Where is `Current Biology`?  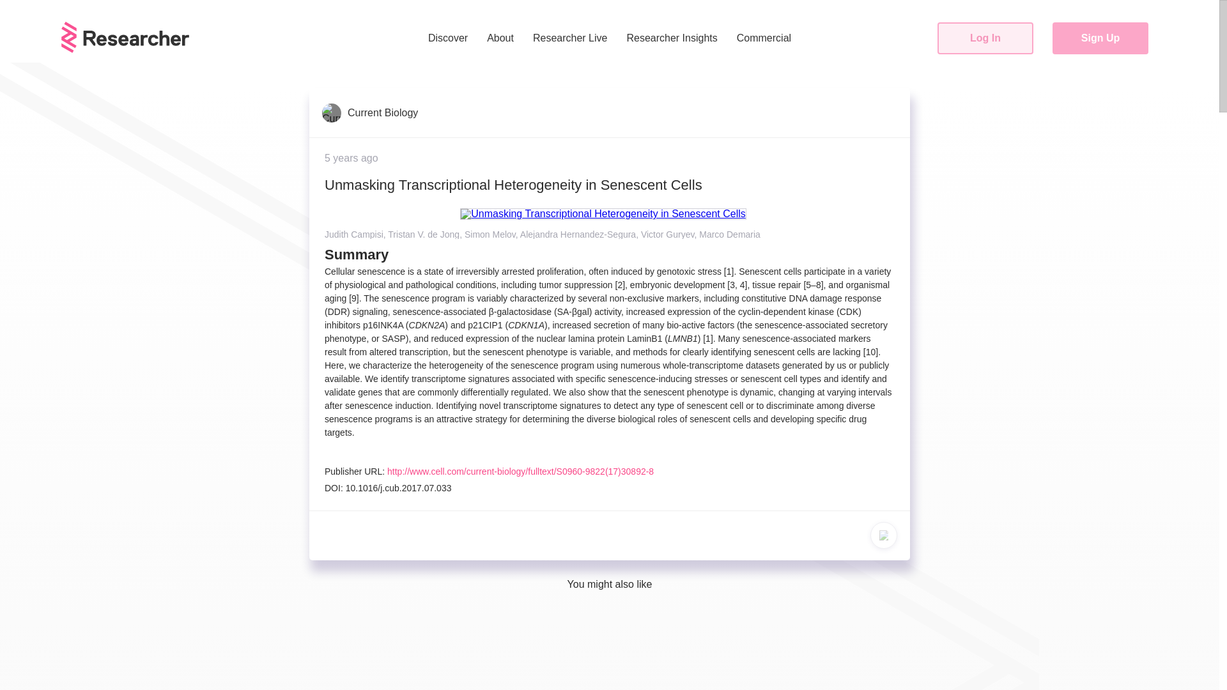 Current Biology is located at coordinates (369, 112).